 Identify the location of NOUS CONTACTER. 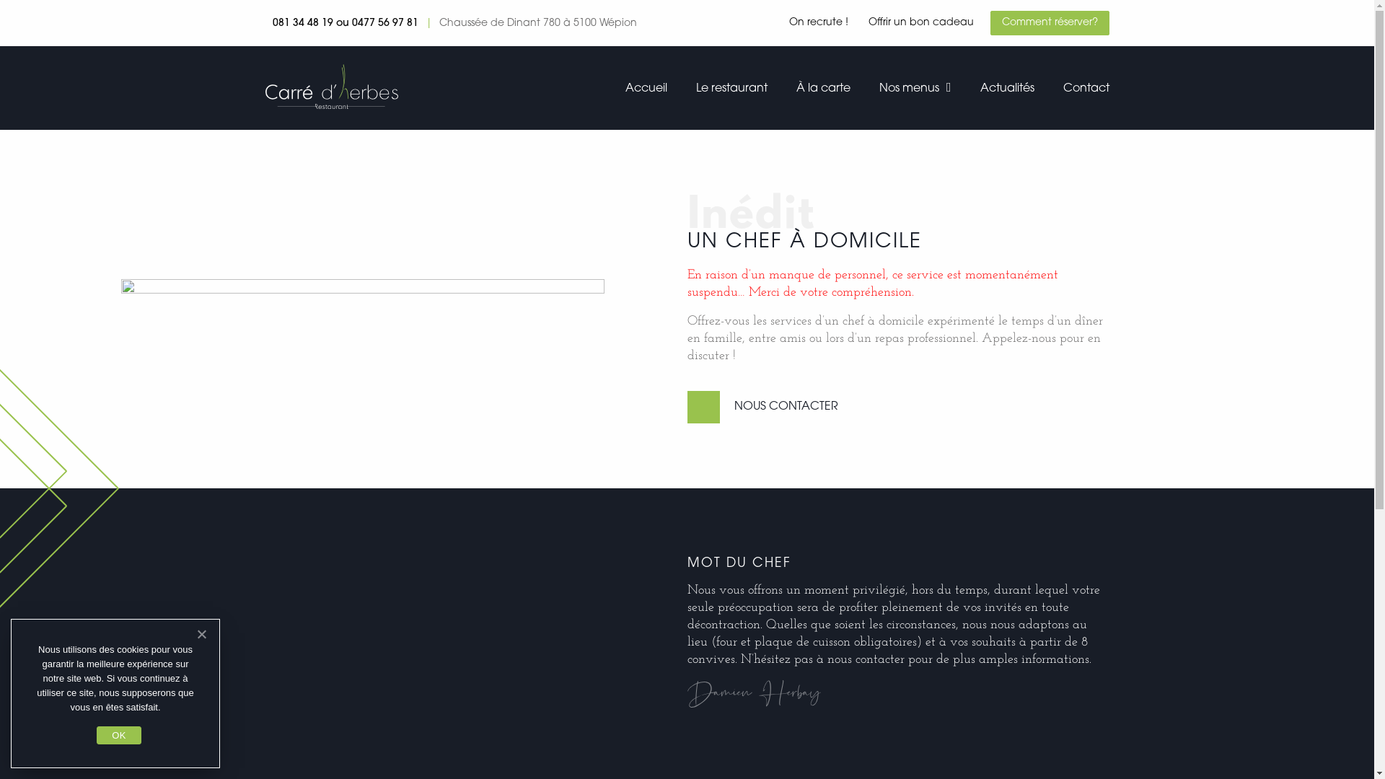
(769, 407).